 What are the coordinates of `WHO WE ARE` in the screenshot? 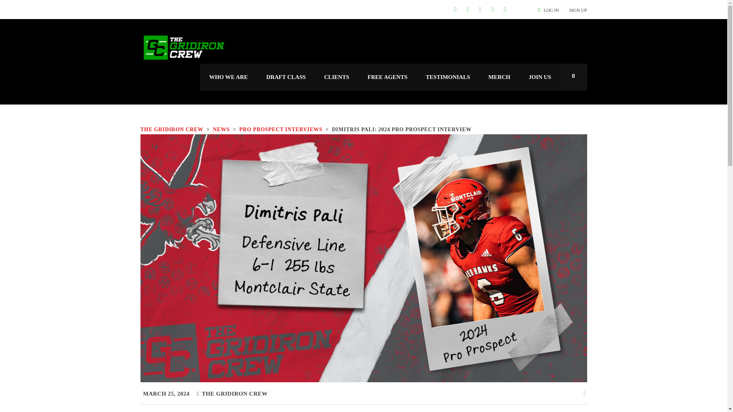 It's located at (228, 77).